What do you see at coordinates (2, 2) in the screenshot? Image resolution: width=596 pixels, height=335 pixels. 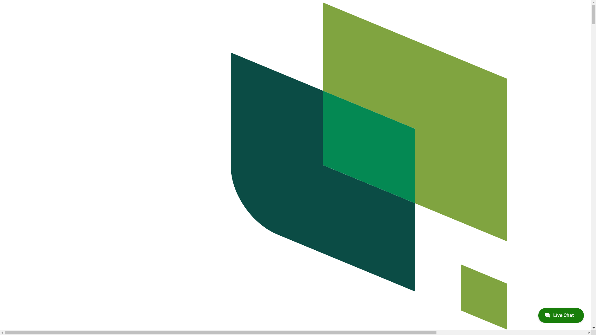 I see `Skip to main content` at bounding box center [2, 2].